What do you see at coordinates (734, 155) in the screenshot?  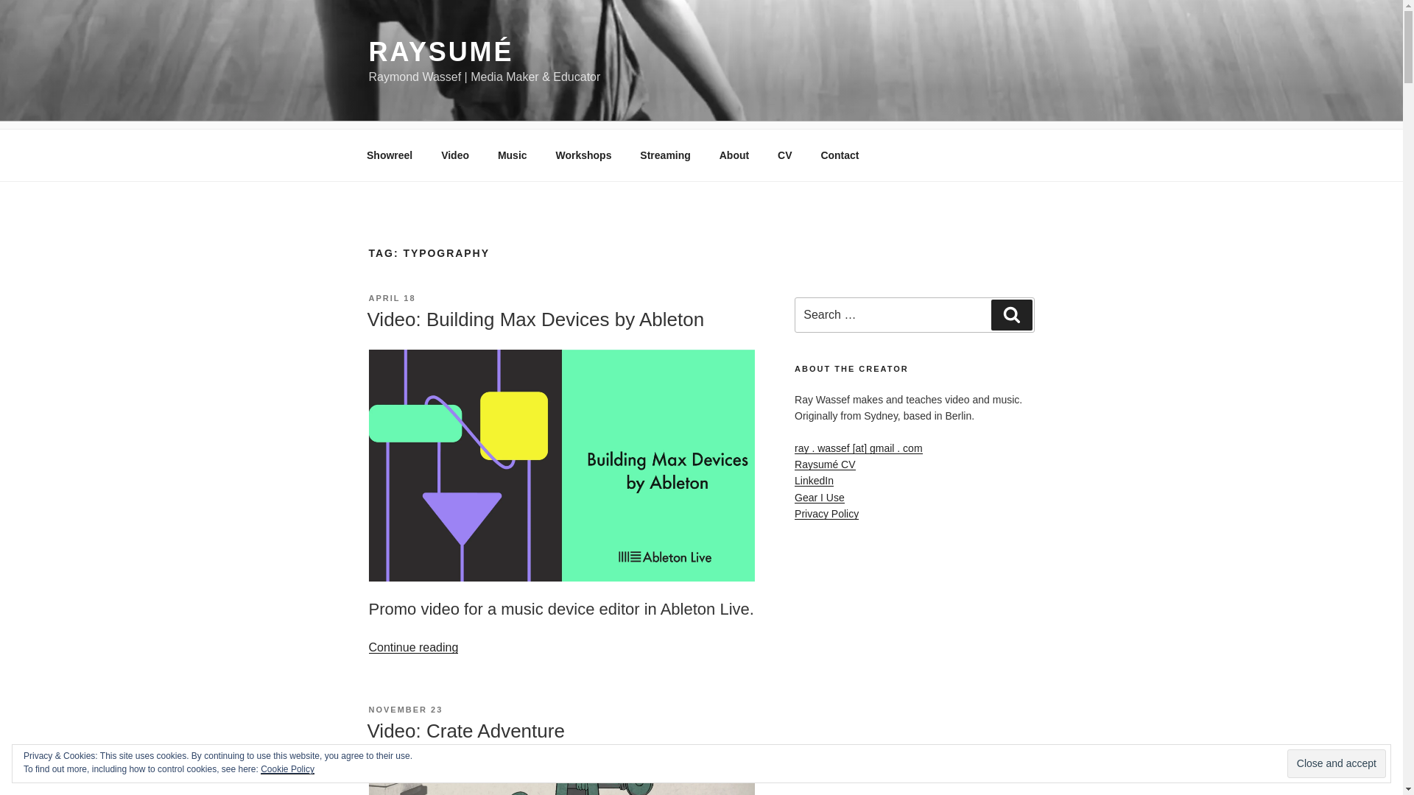 I see `About` at bounding box center [734, 155].